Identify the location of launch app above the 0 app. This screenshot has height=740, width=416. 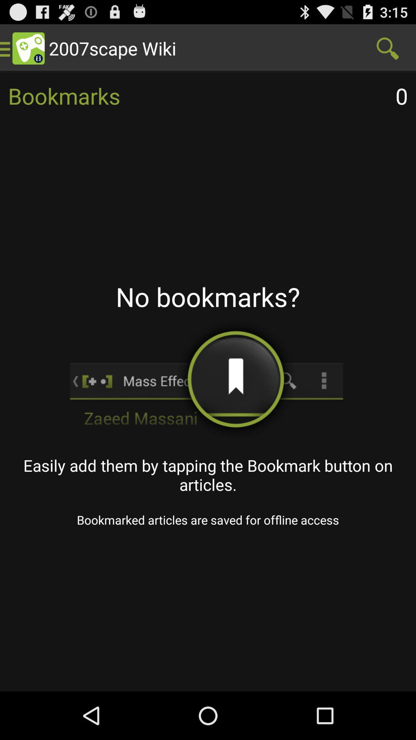
(387, 49).